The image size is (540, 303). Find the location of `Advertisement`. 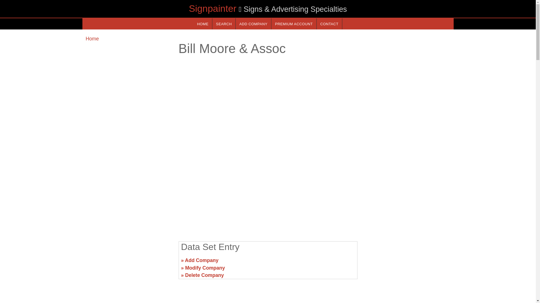

Advertisement is located at coordinates (407, 263).